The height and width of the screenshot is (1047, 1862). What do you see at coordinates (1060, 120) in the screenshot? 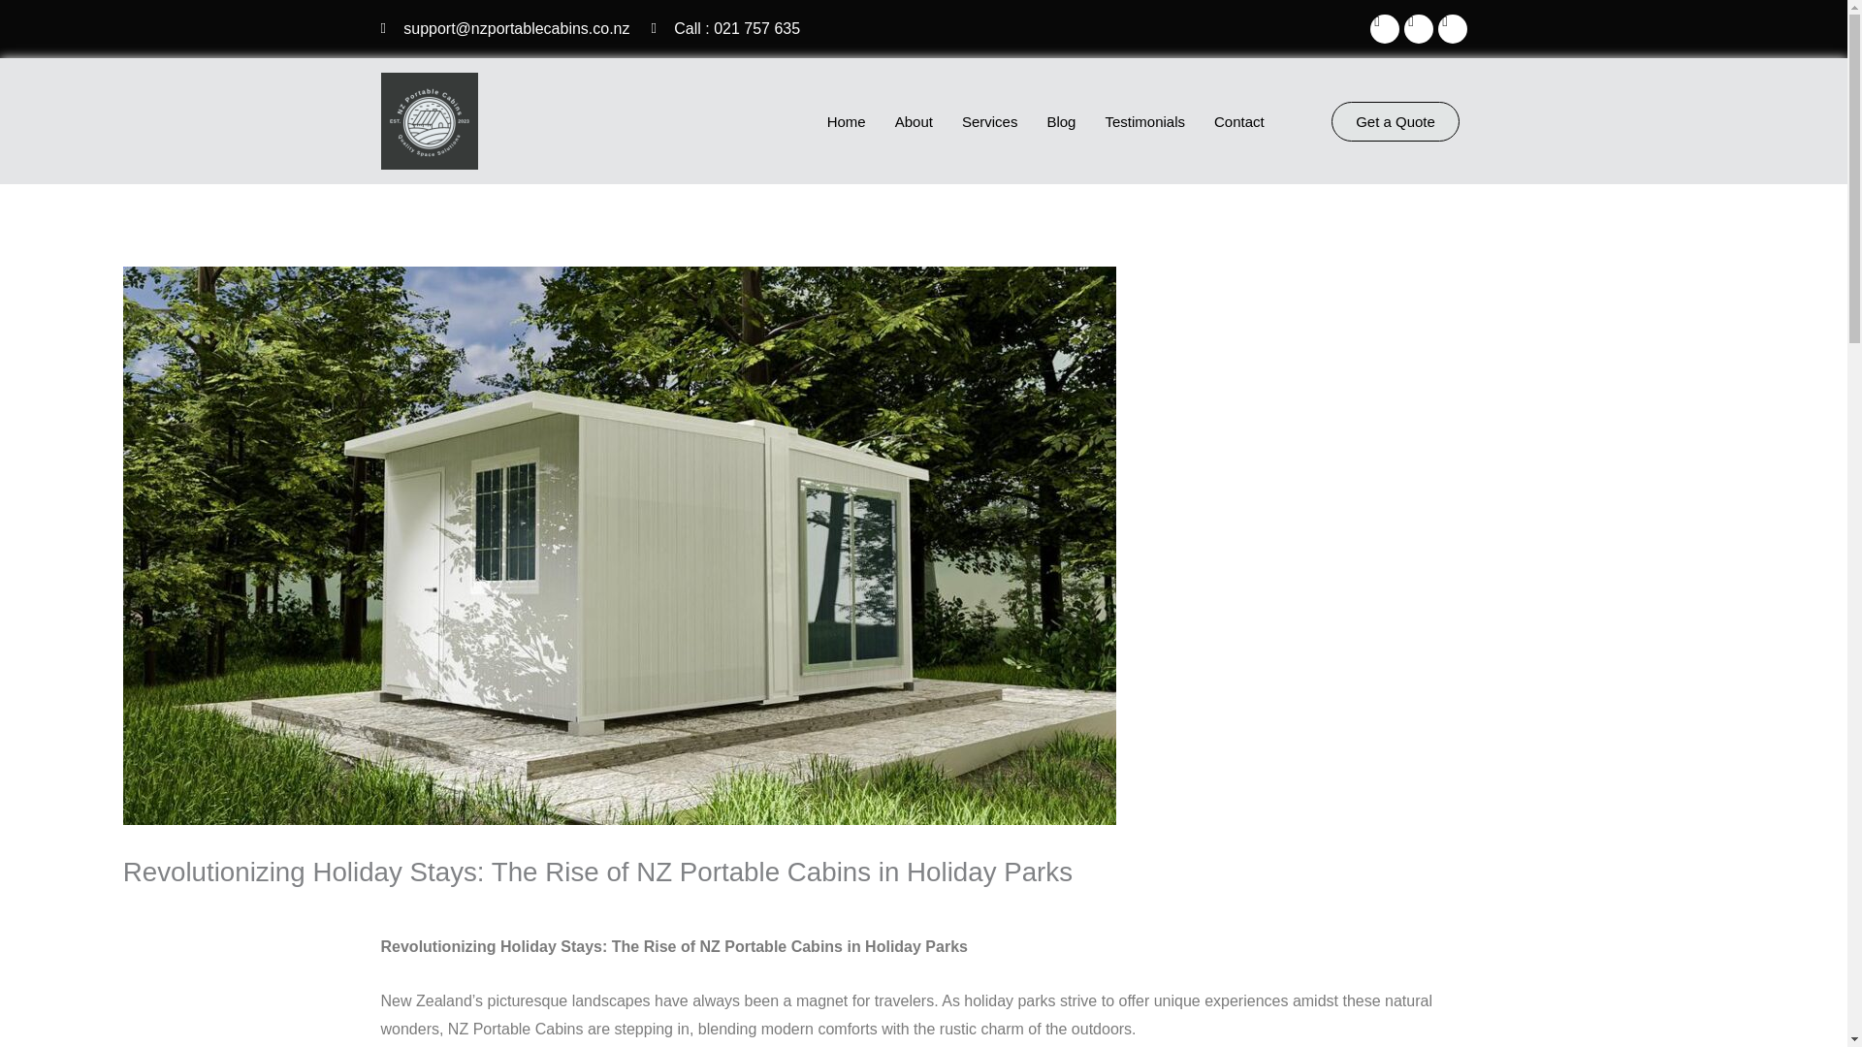
I see `Blog` at bounding box center [1060, 120].